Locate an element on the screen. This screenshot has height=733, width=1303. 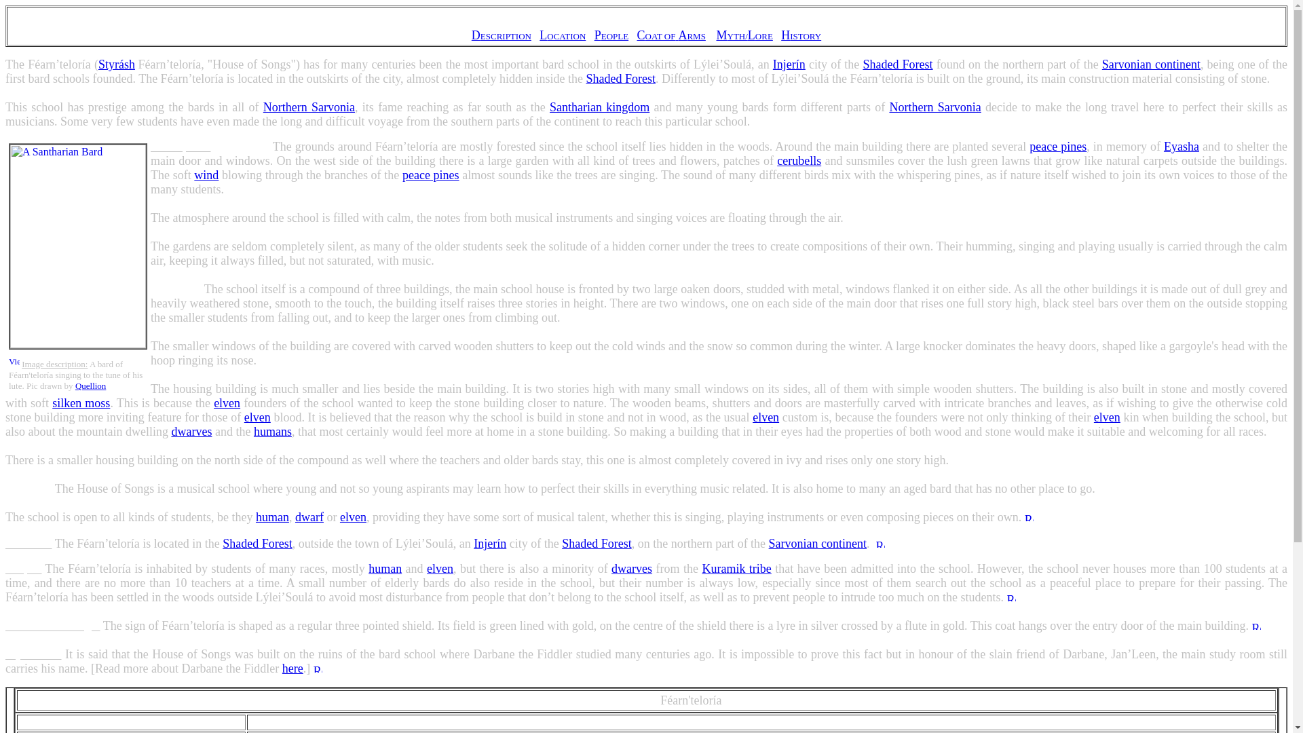
Shaded Forest is located at coordinates (897, 64).